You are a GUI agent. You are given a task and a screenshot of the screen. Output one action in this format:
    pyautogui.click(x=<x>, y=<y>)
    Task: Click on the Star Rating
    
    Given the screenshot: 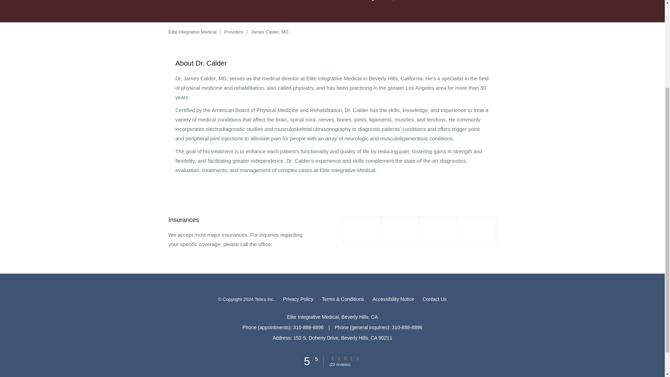 What is the action you would take?
    pyautogui.click(x=338, y=358)
    